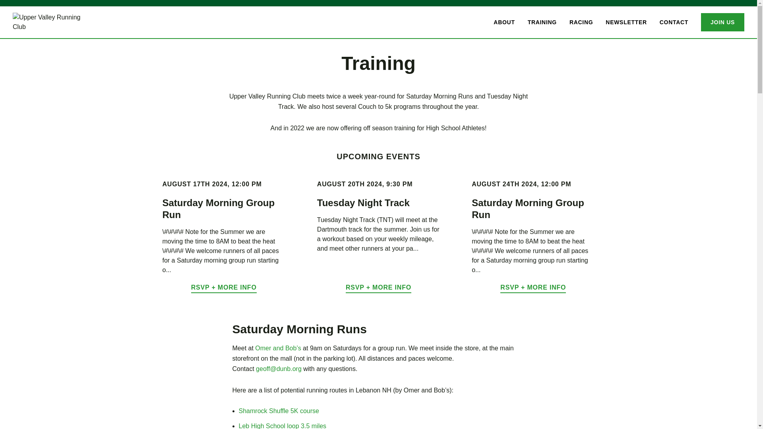 Image resolution: width=763 pixels, height=429 pixels. What do you see at coordinates (581, 22) in the screenshot?
I see `RACING` at bounding box center [581, 22].